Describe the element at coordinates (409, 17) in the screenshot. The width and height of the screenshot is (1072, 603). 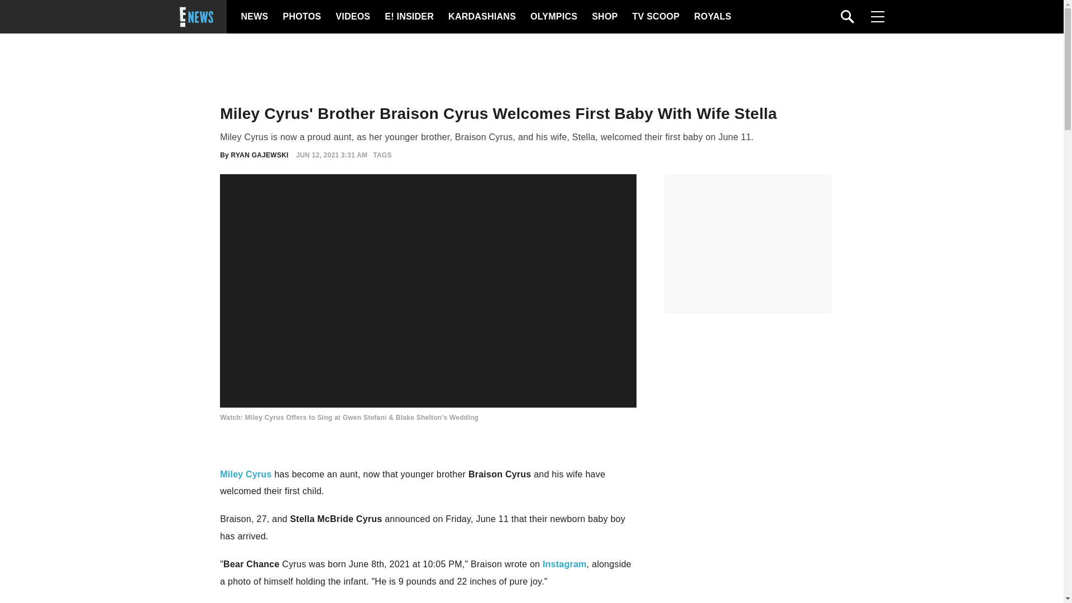
I see `E! INSIDER` at that location.